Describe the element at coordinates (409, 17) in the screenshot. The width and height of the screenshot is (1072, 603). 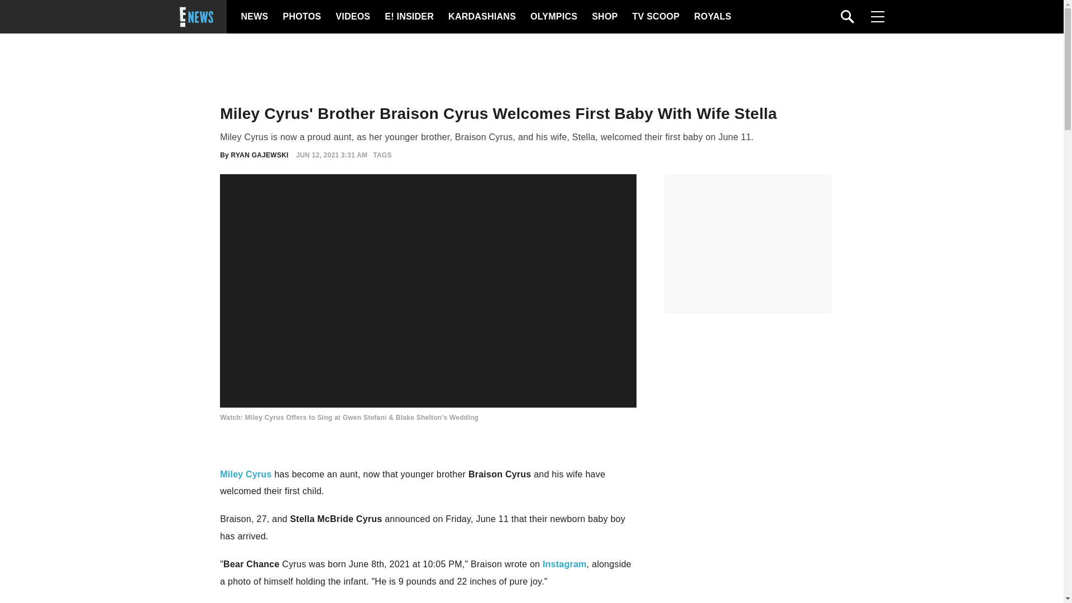
I see `E! INSIDER` at that location.